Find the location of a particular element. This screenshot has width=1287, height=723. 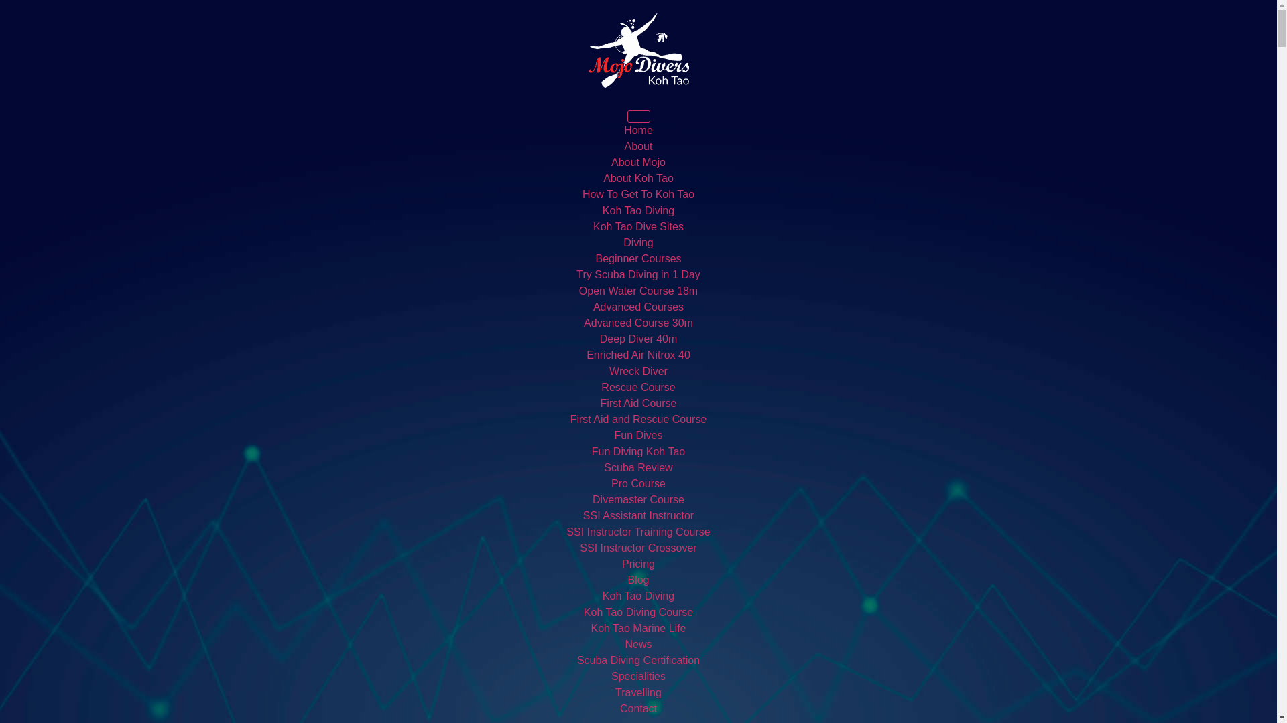

Koh Tao Diving Course is located at coordinates (638, 612).